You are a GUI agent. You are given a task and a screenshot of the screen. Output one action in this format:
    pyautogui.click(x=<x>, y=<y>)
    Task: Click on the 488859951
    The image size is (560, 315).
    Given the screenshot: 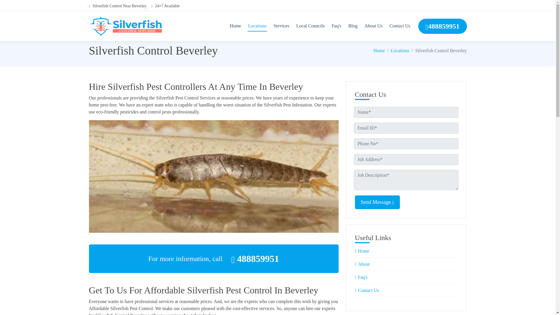 What is the action you would take?
    pyautogui.click(x=255, y=258)
    